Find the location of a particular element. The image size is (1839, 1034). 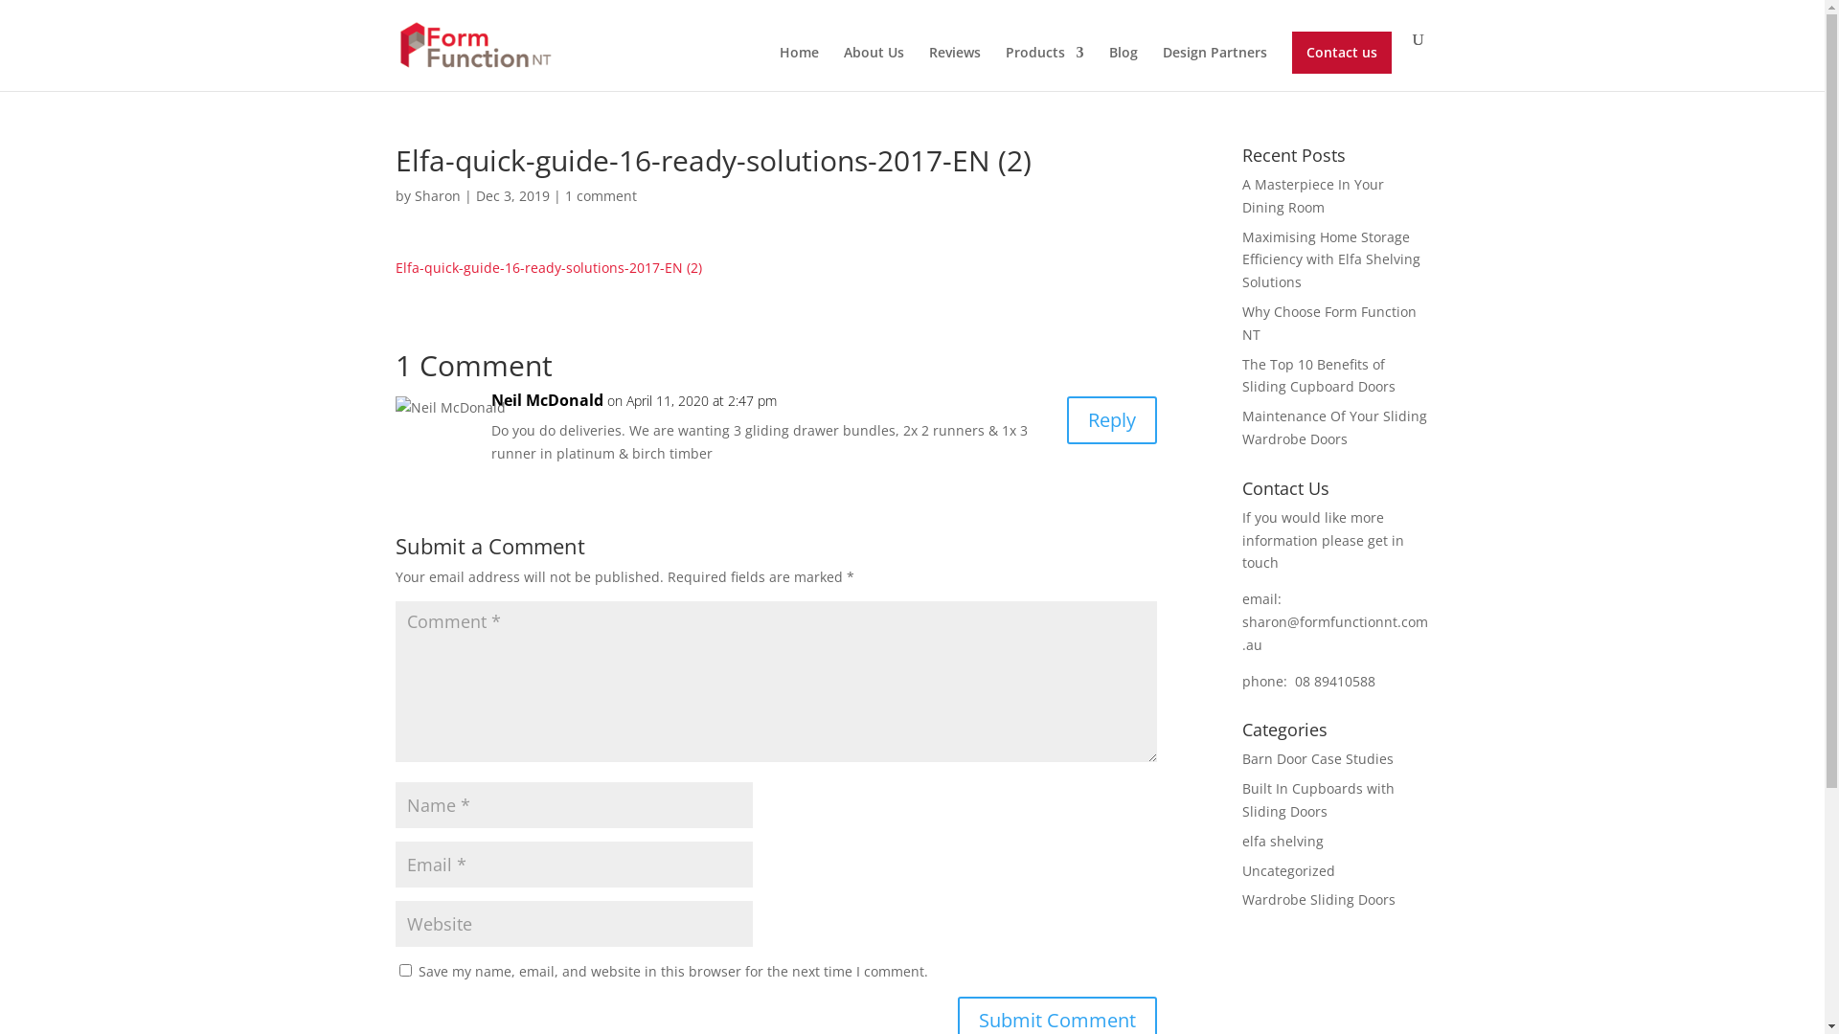

Products is located at coordinates (1045, 69).